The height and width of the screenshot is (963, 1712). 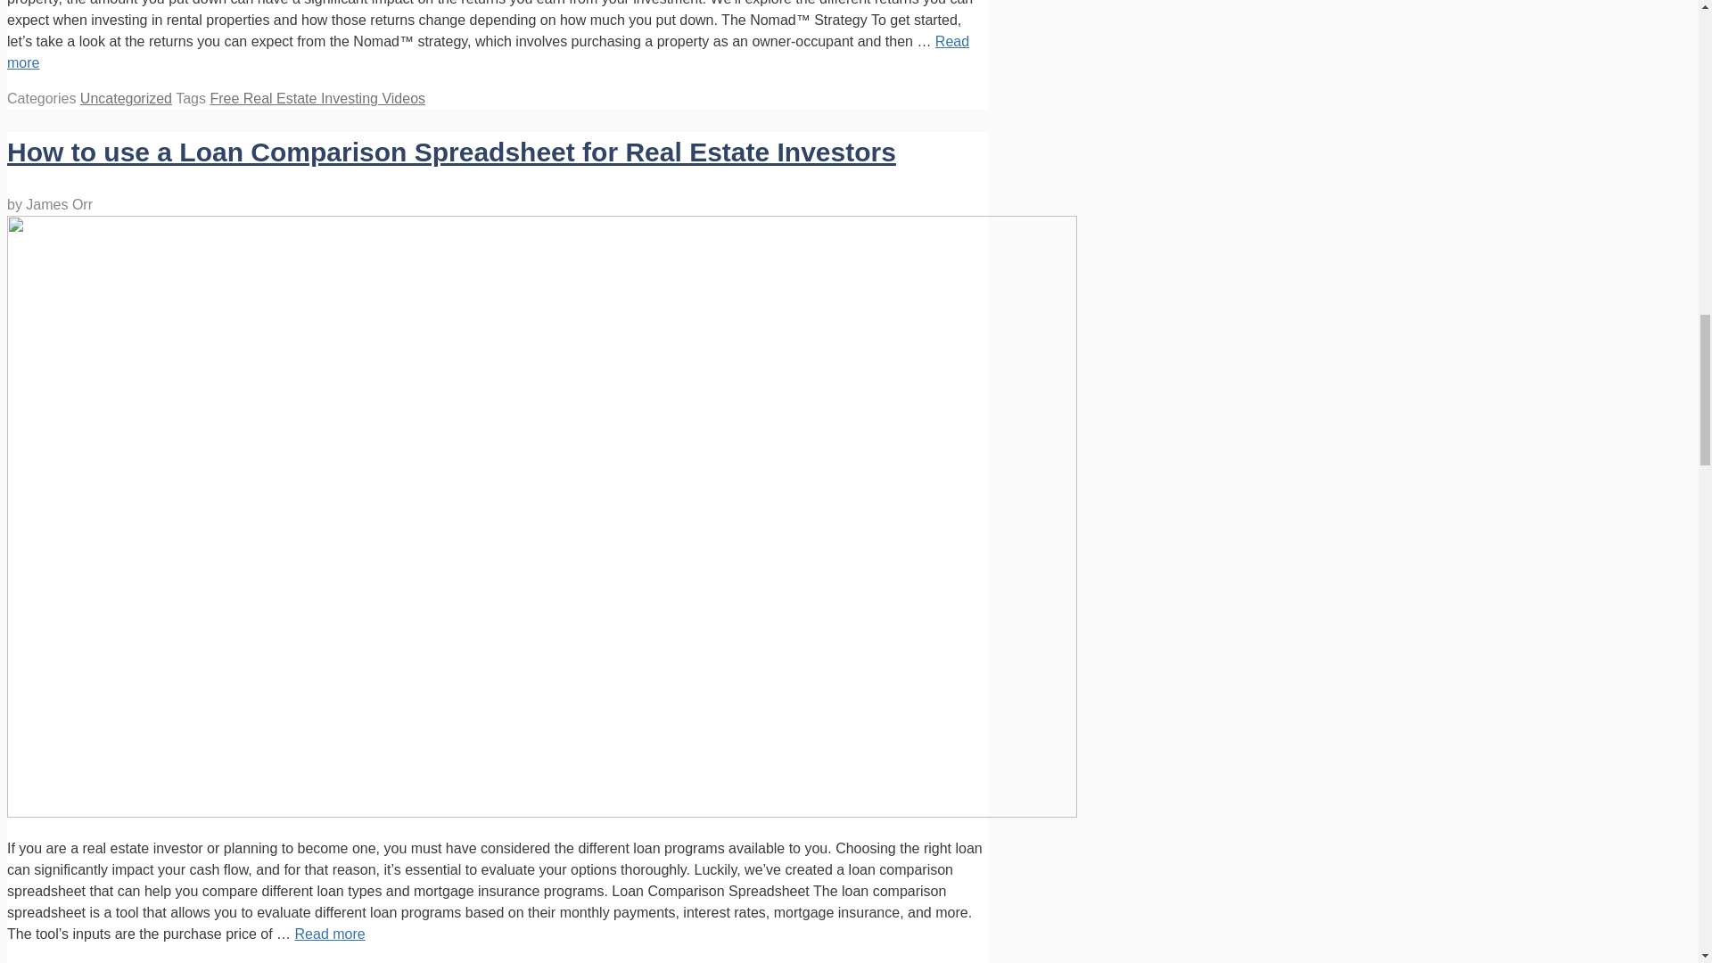 What do you see at coordinates (127, 98) in the screenshot?
I see `Uncategorized` at bounding box center [127, 98].